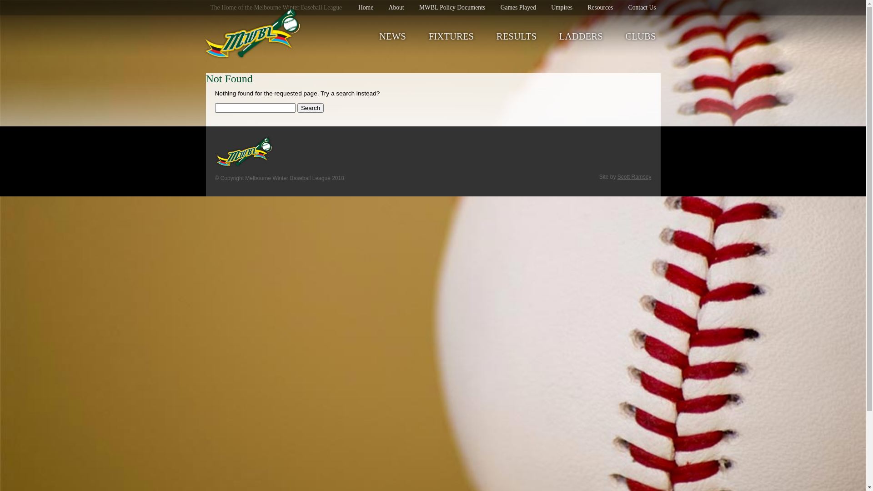  Describe the element at coordinates (642, 7) in the screenshot. I see `Contact Us` at that location.